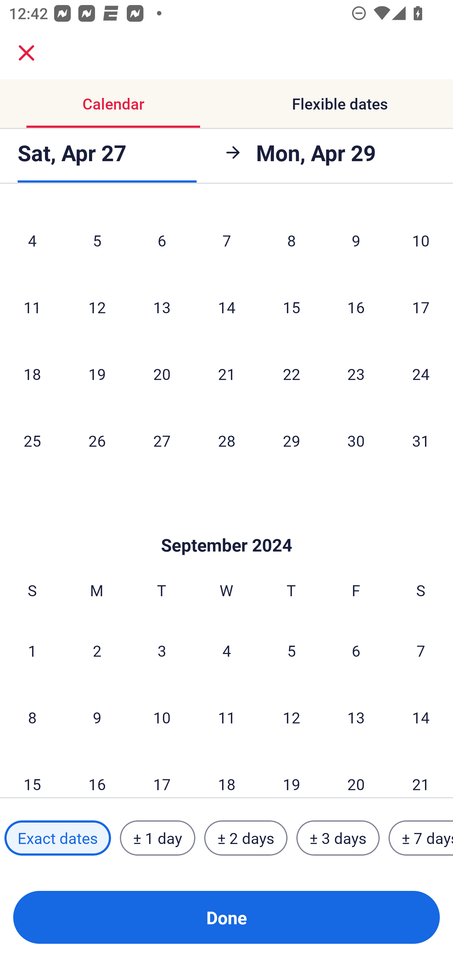  What do you see at coordinates (340, 104) in the screenshot?
I see `Flexible dates` at bounding box center [340, 104].